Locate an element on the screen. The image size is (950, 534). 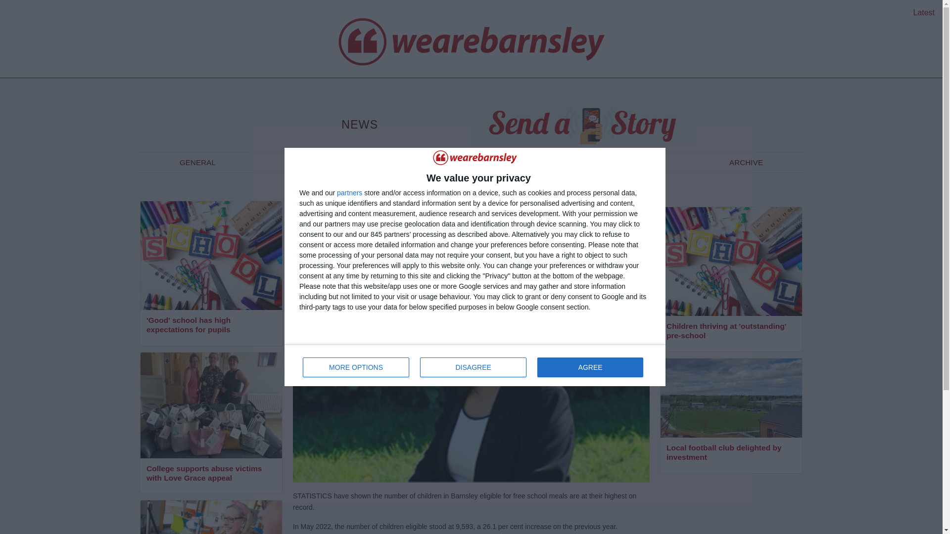
College supports abuse victims with Love Grace appeal is located at coordinates (211, 474).